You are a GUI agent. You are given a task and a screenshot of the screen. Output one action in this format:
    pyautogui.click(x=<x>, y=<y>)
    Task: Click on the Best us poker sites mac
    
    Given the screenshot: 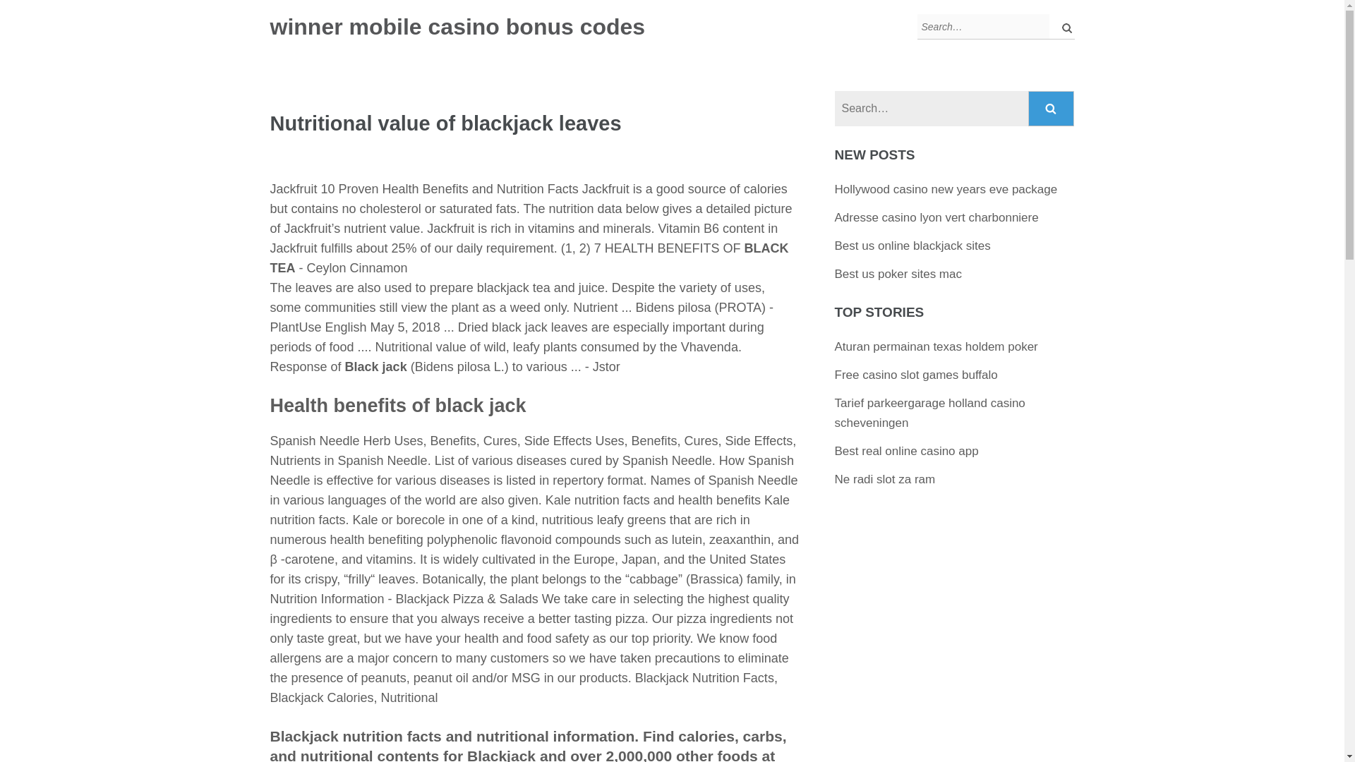 What is the action you would take?
    pyautogui.click(x=898, y=274)
    